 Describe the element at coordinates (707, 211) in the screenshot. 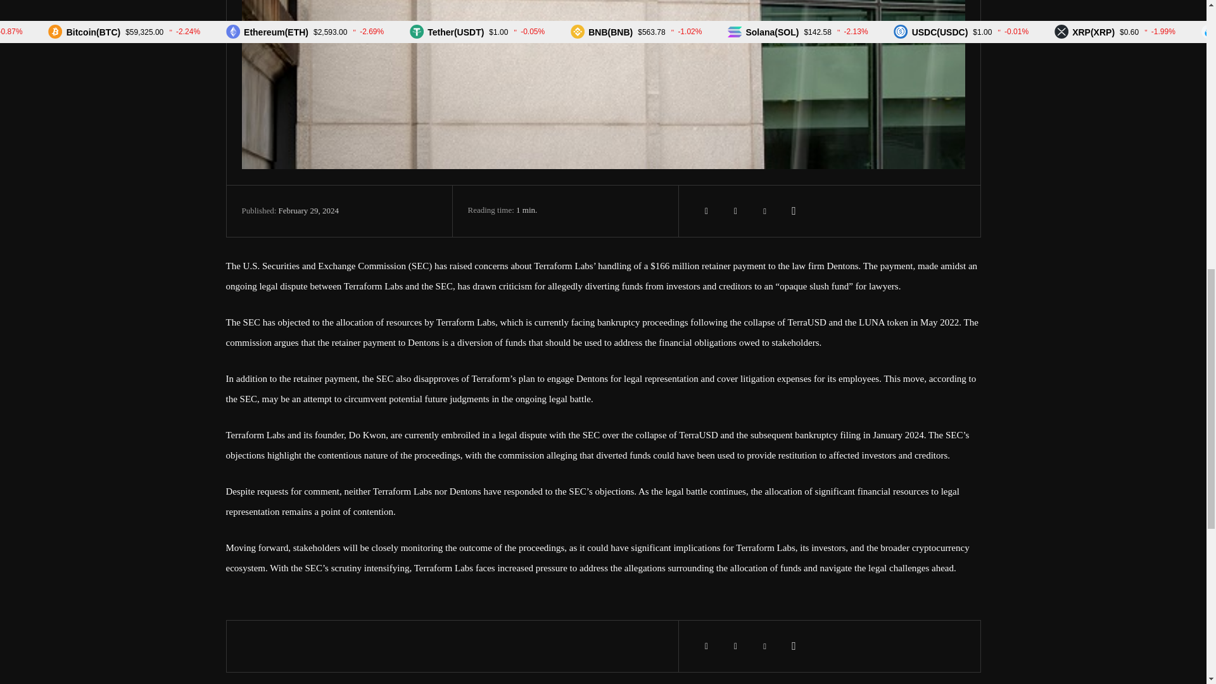

I see `Facebook` at that location.